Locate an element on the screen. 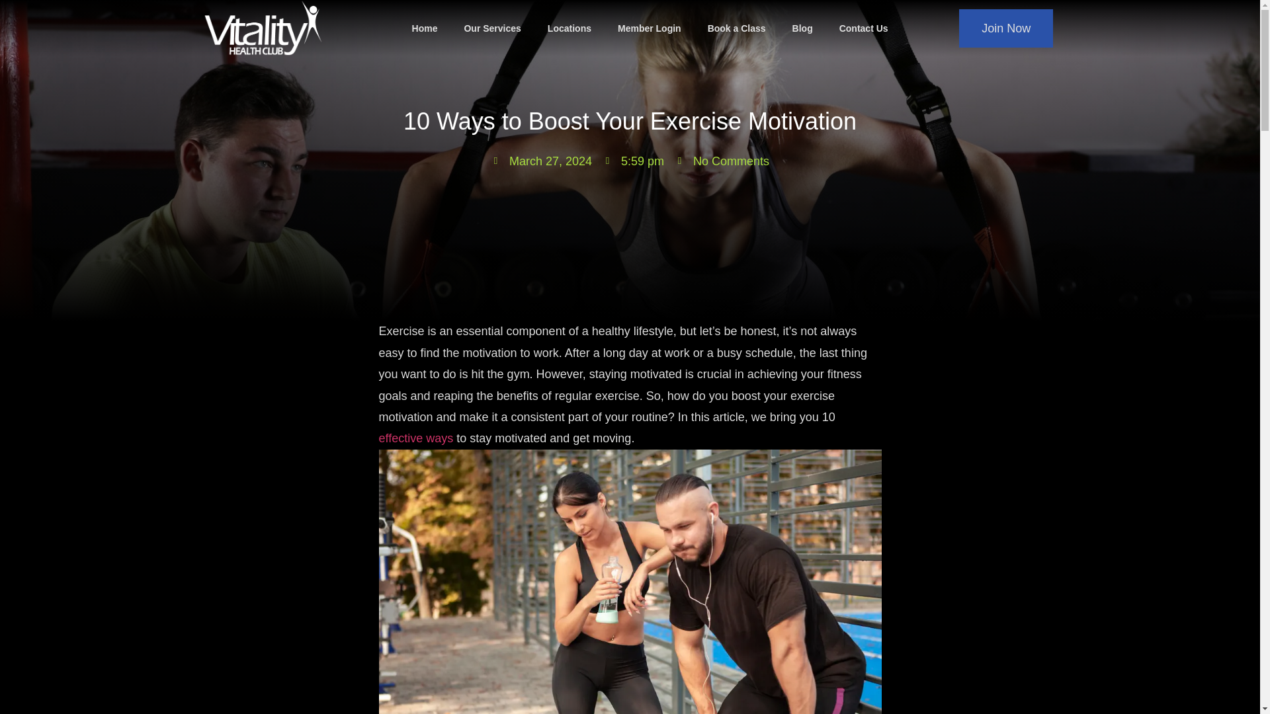  Join Now is located at coordinates (1005, 28).